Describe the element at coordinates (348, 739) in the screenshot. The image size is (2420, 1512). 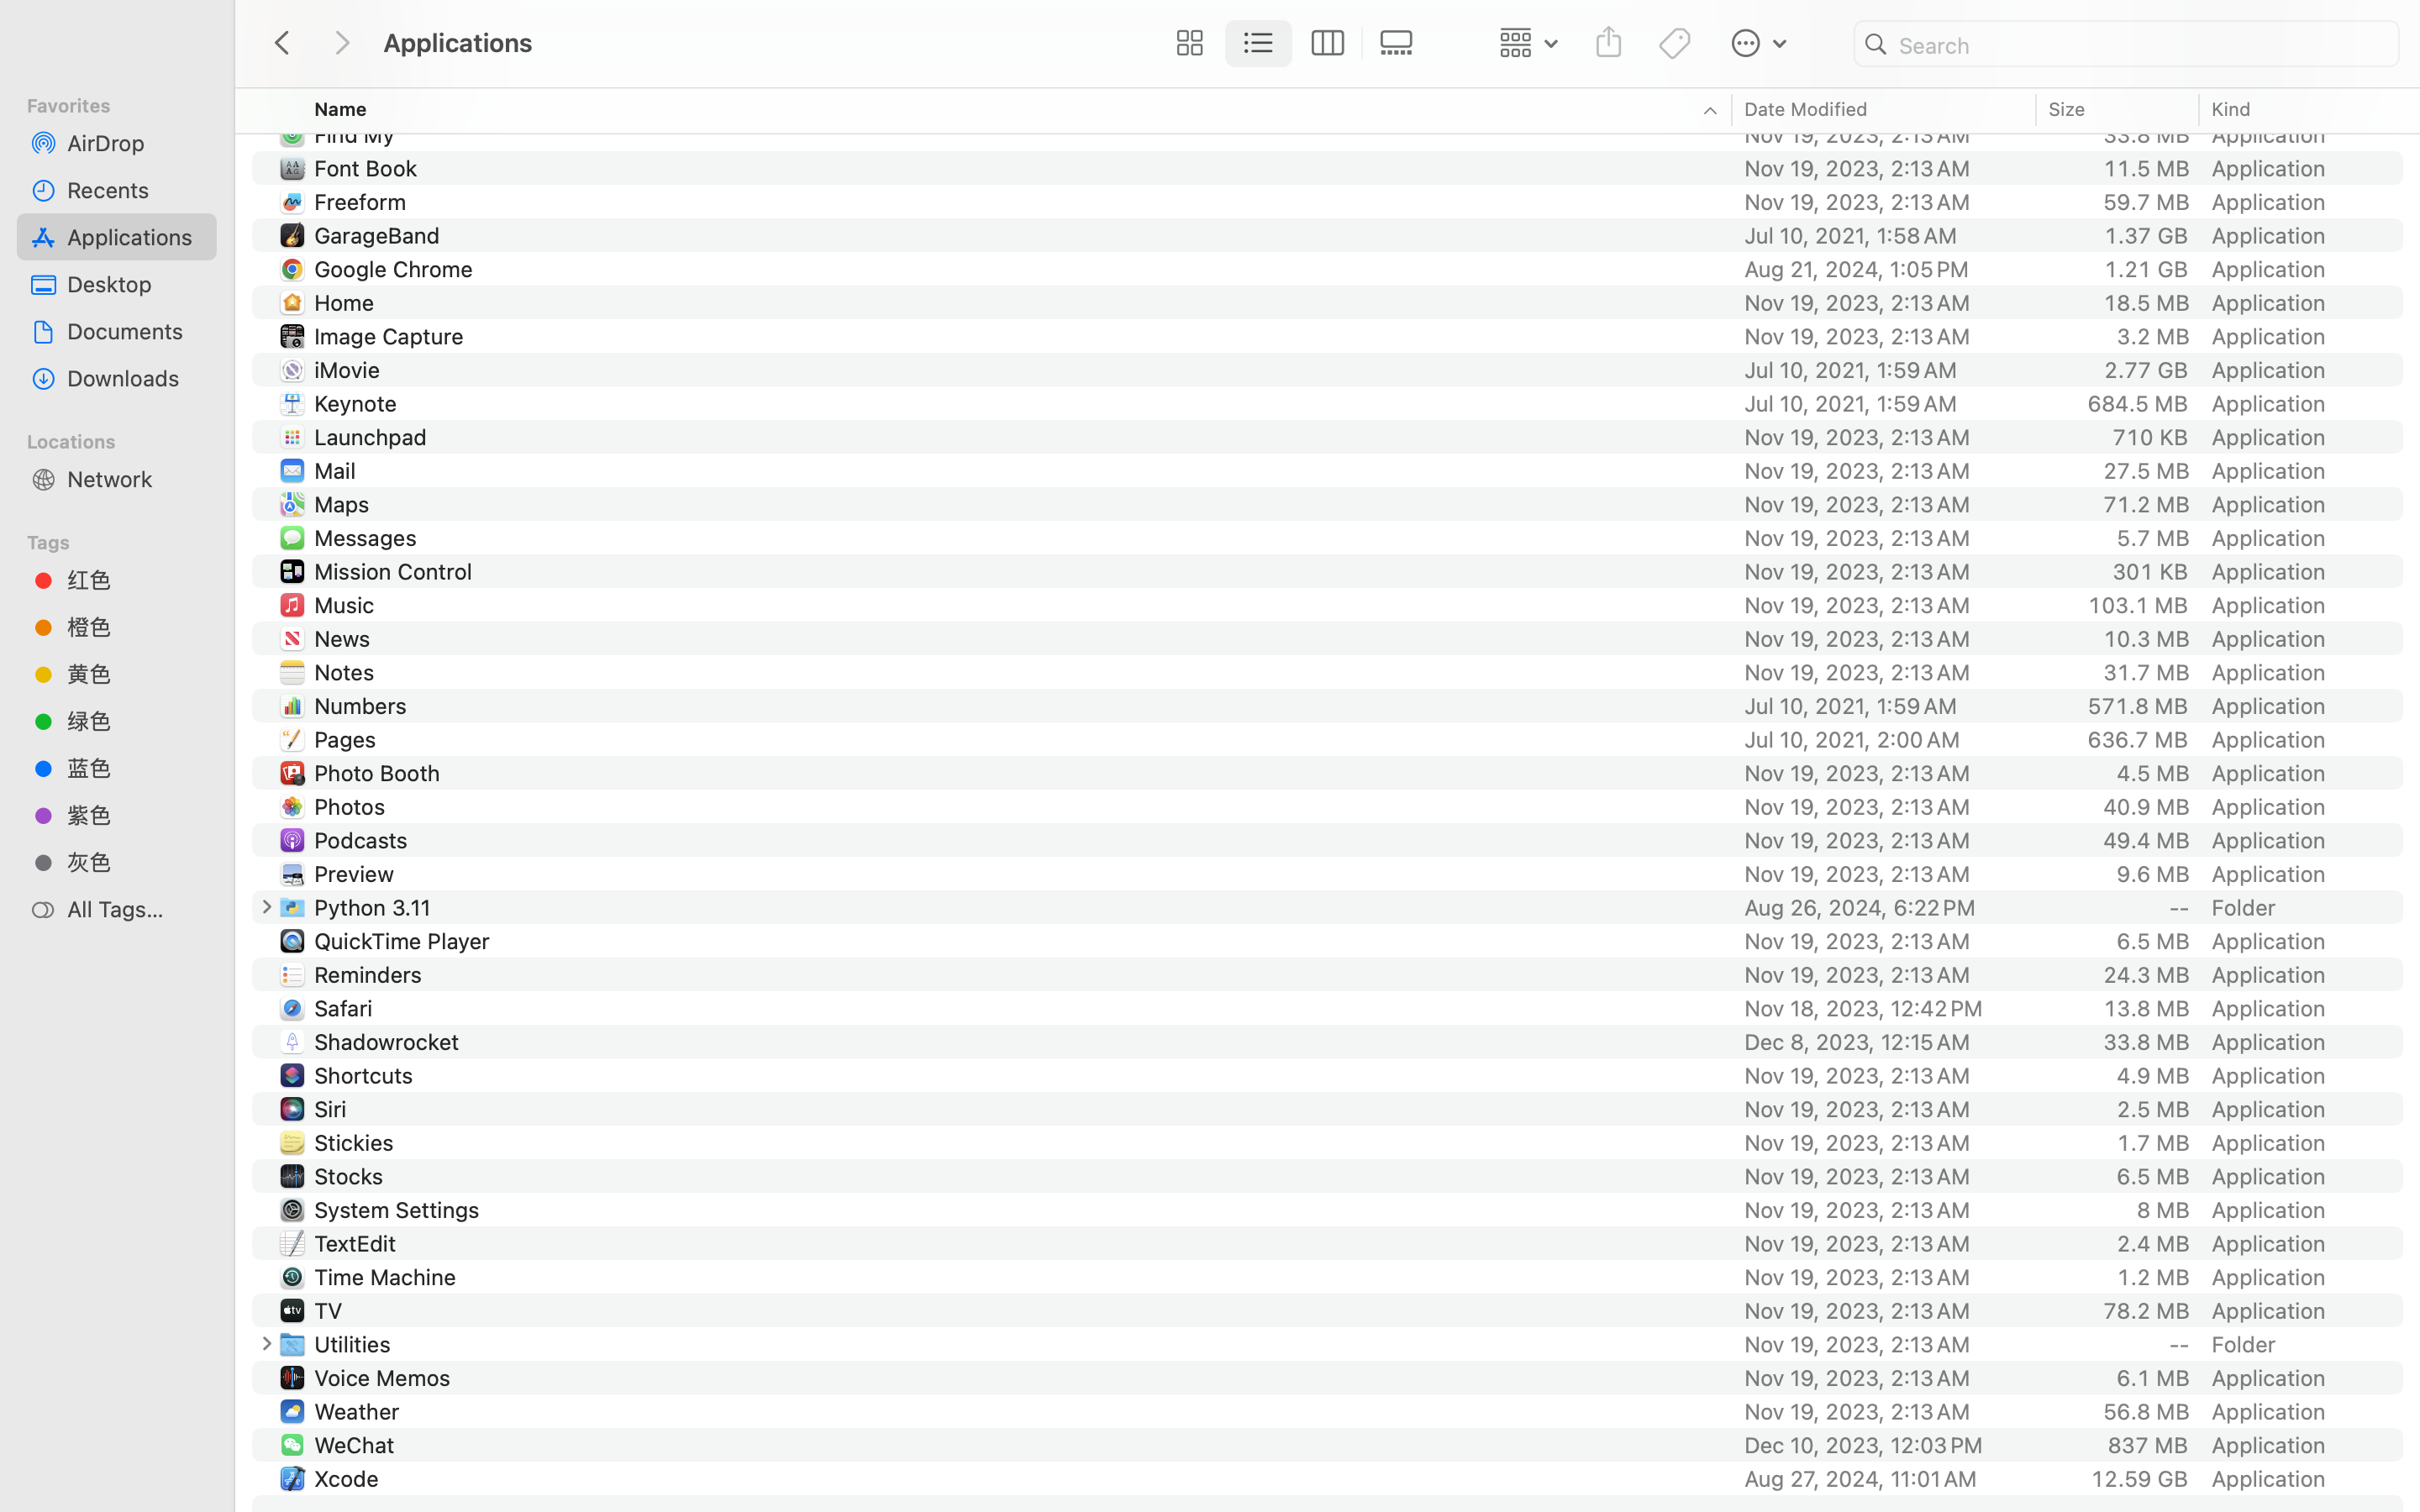
I see `Pages` at that location.